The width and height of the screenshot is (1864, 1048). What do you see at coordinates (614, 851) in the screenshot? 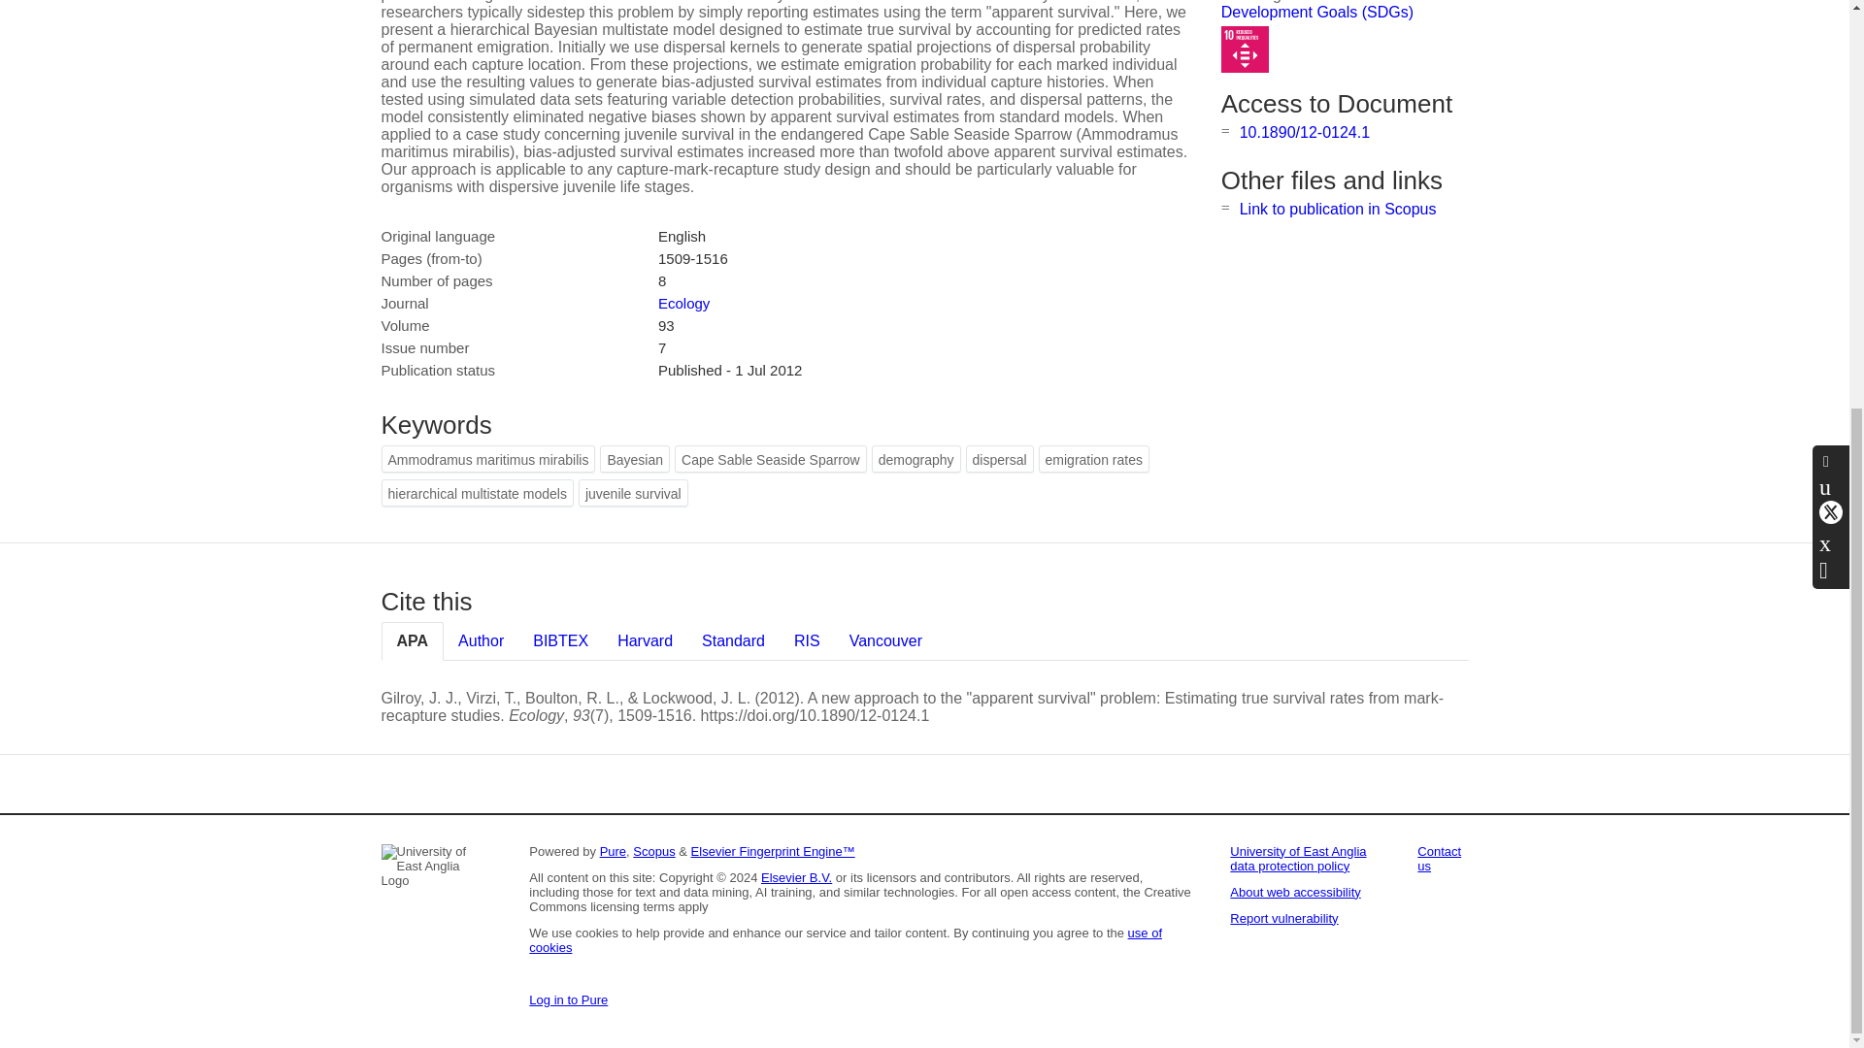
I see `Pure` at bounding box center [614, 851].